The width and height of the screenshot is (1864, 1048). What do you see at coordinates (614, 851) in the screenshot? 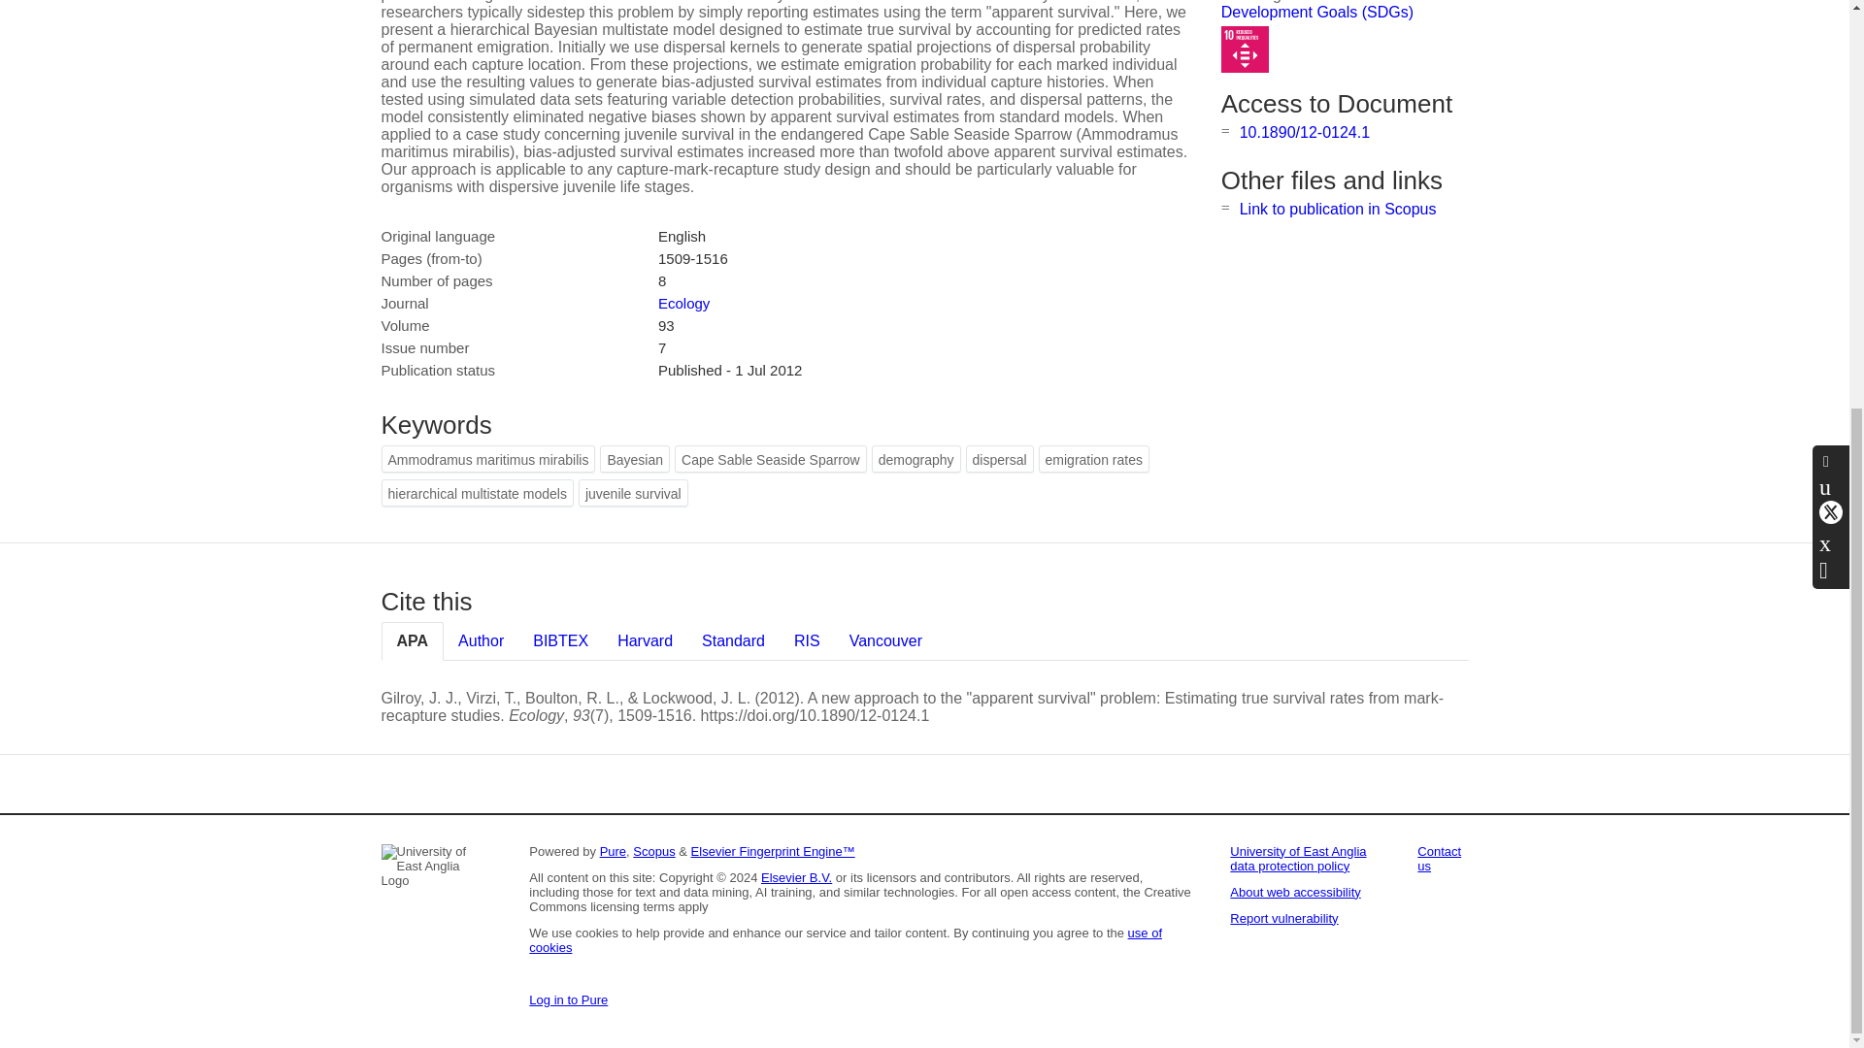
I see `Pure` at bounding box center [614, 851].